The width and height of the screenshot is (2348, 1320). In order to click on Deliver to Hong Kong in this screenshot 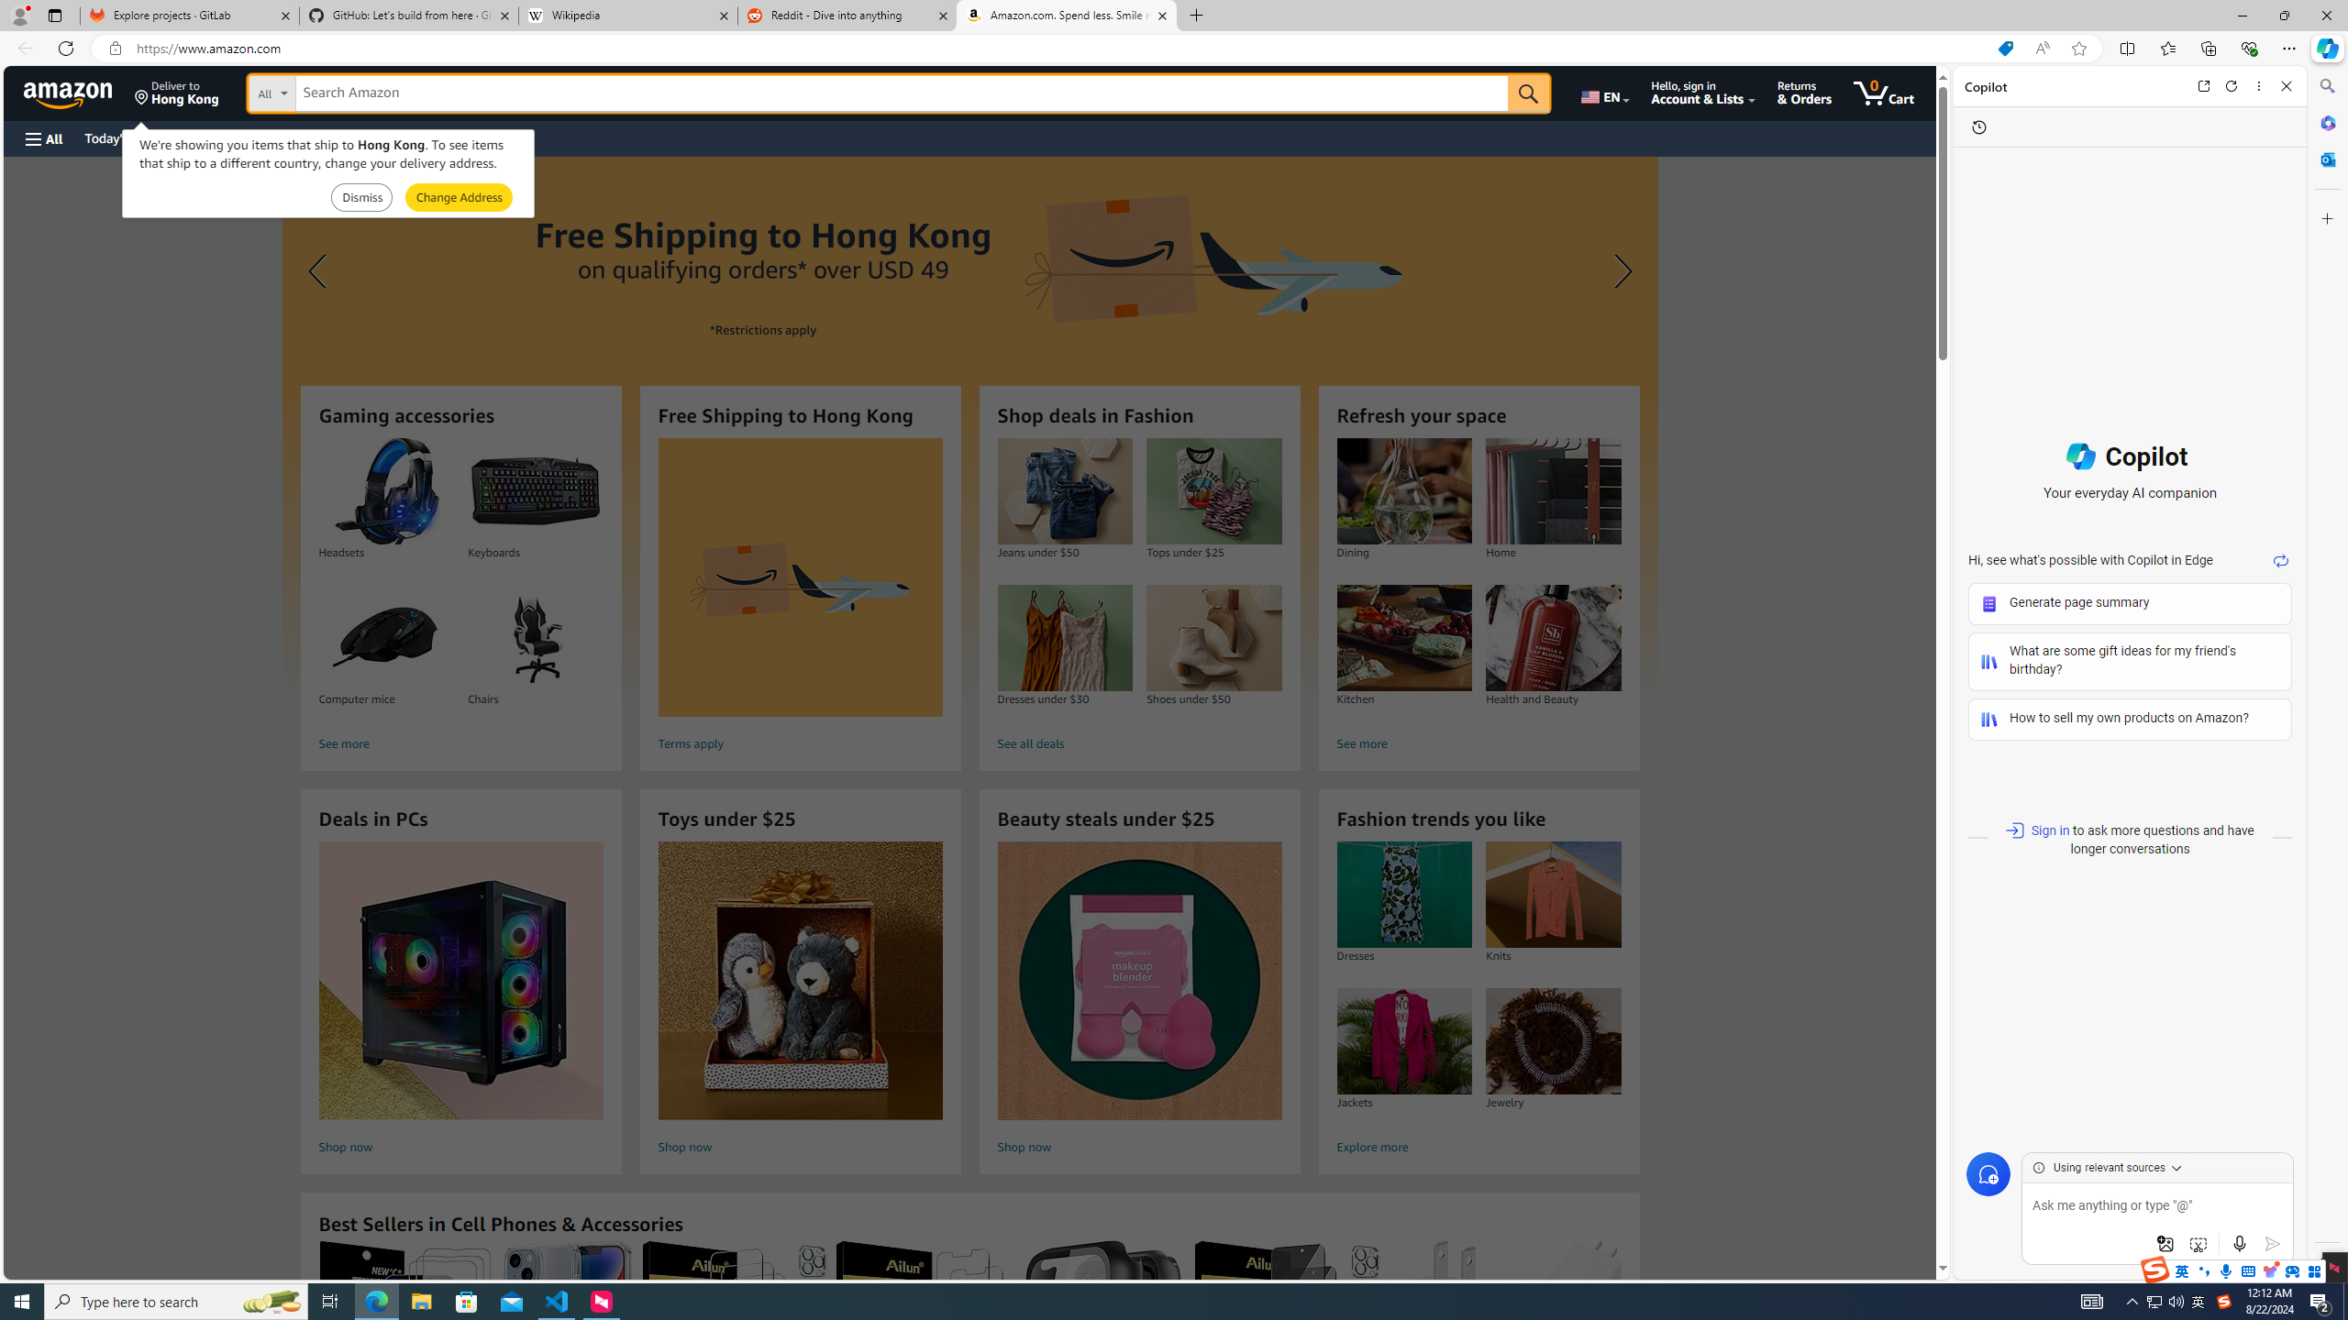, I will do `click(177, 93)`.